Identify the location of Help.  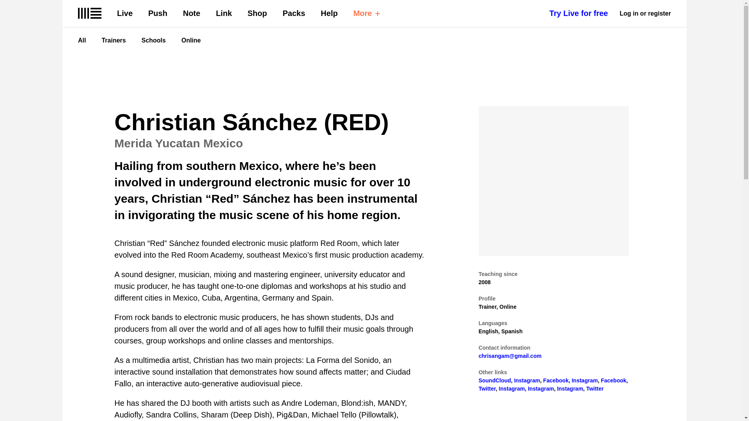
(329, 13).